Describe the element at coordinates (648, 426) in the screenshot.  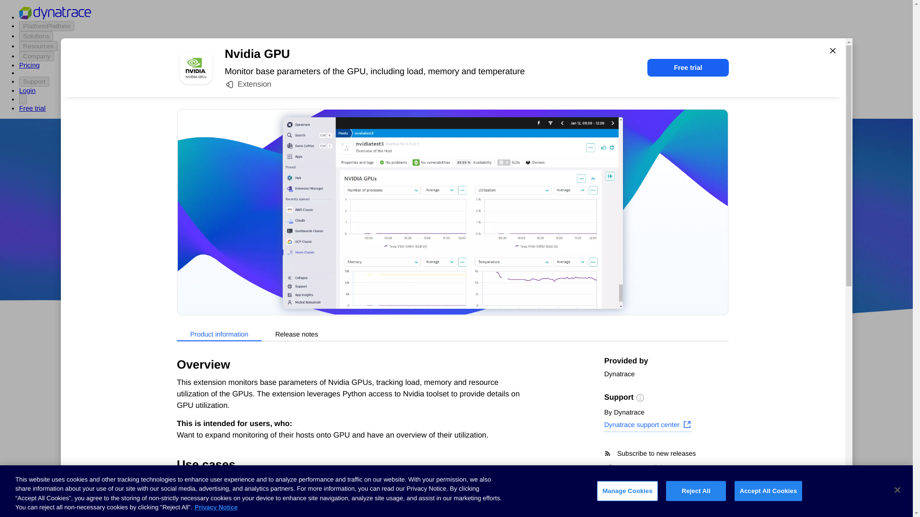
I see `Dynatrace support center` at that location.